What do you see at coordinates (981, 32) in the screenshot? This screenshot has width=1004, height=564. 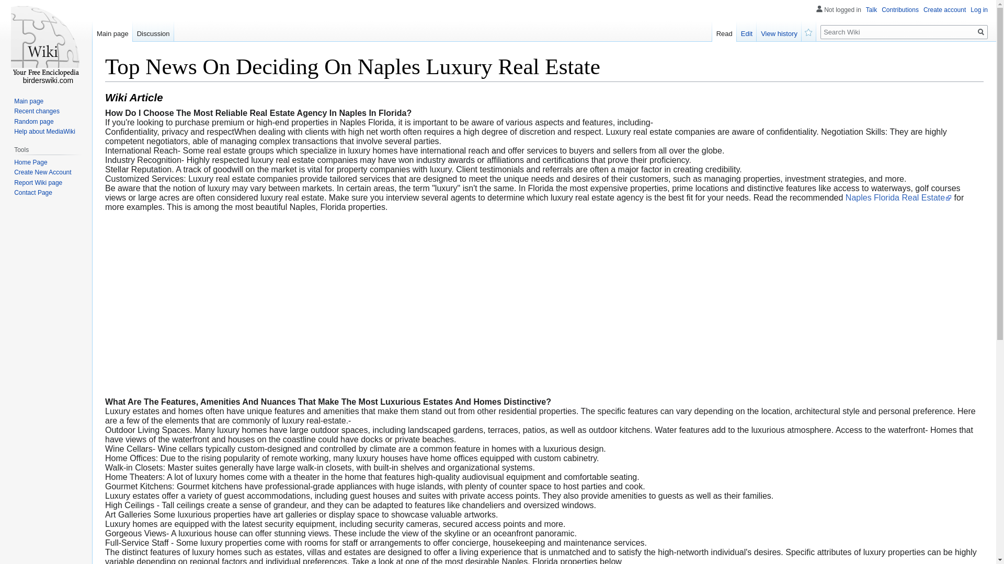 I see `Search` at bounding box center [981, 32].